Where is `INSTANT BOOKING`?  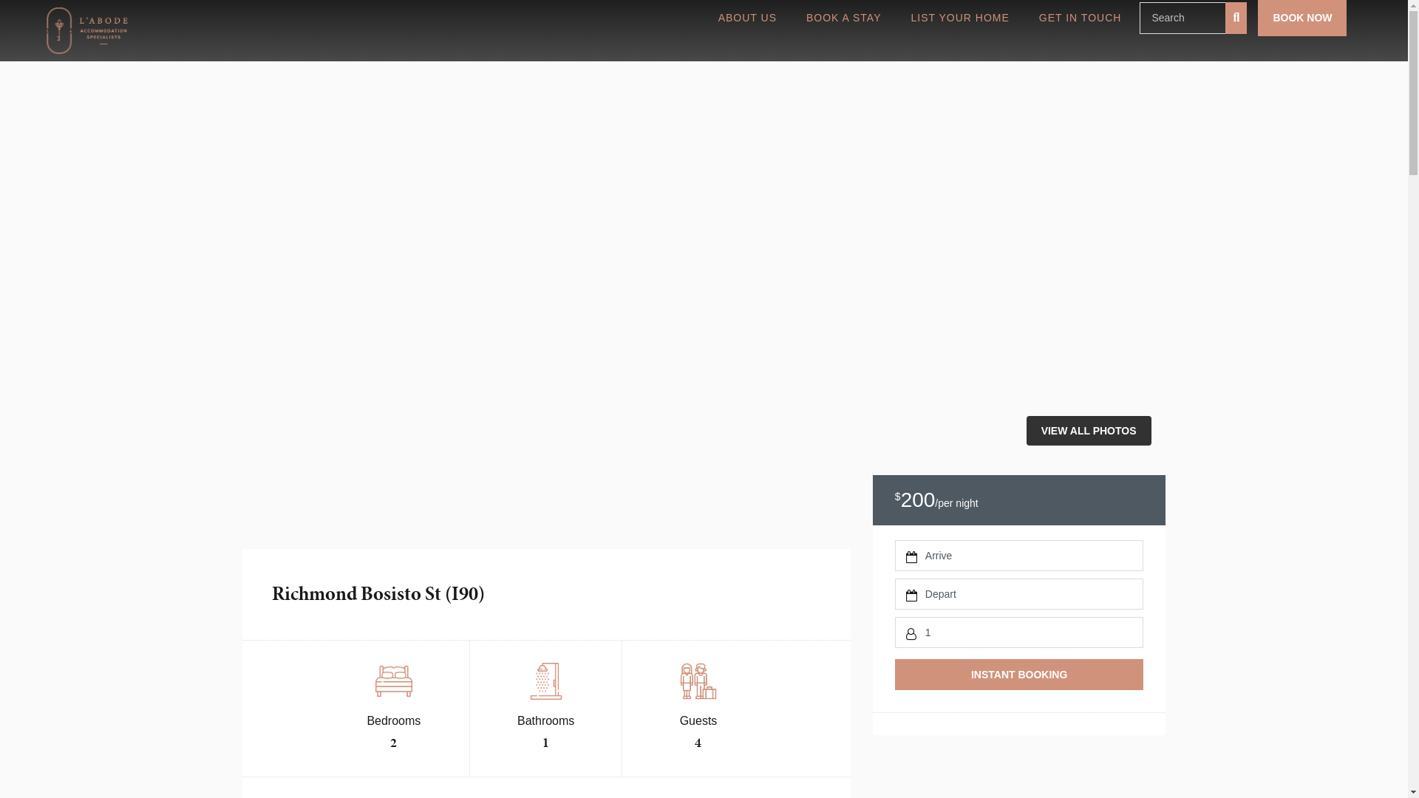 INSTANT BOOKING is located at coordinates (1020, 675).